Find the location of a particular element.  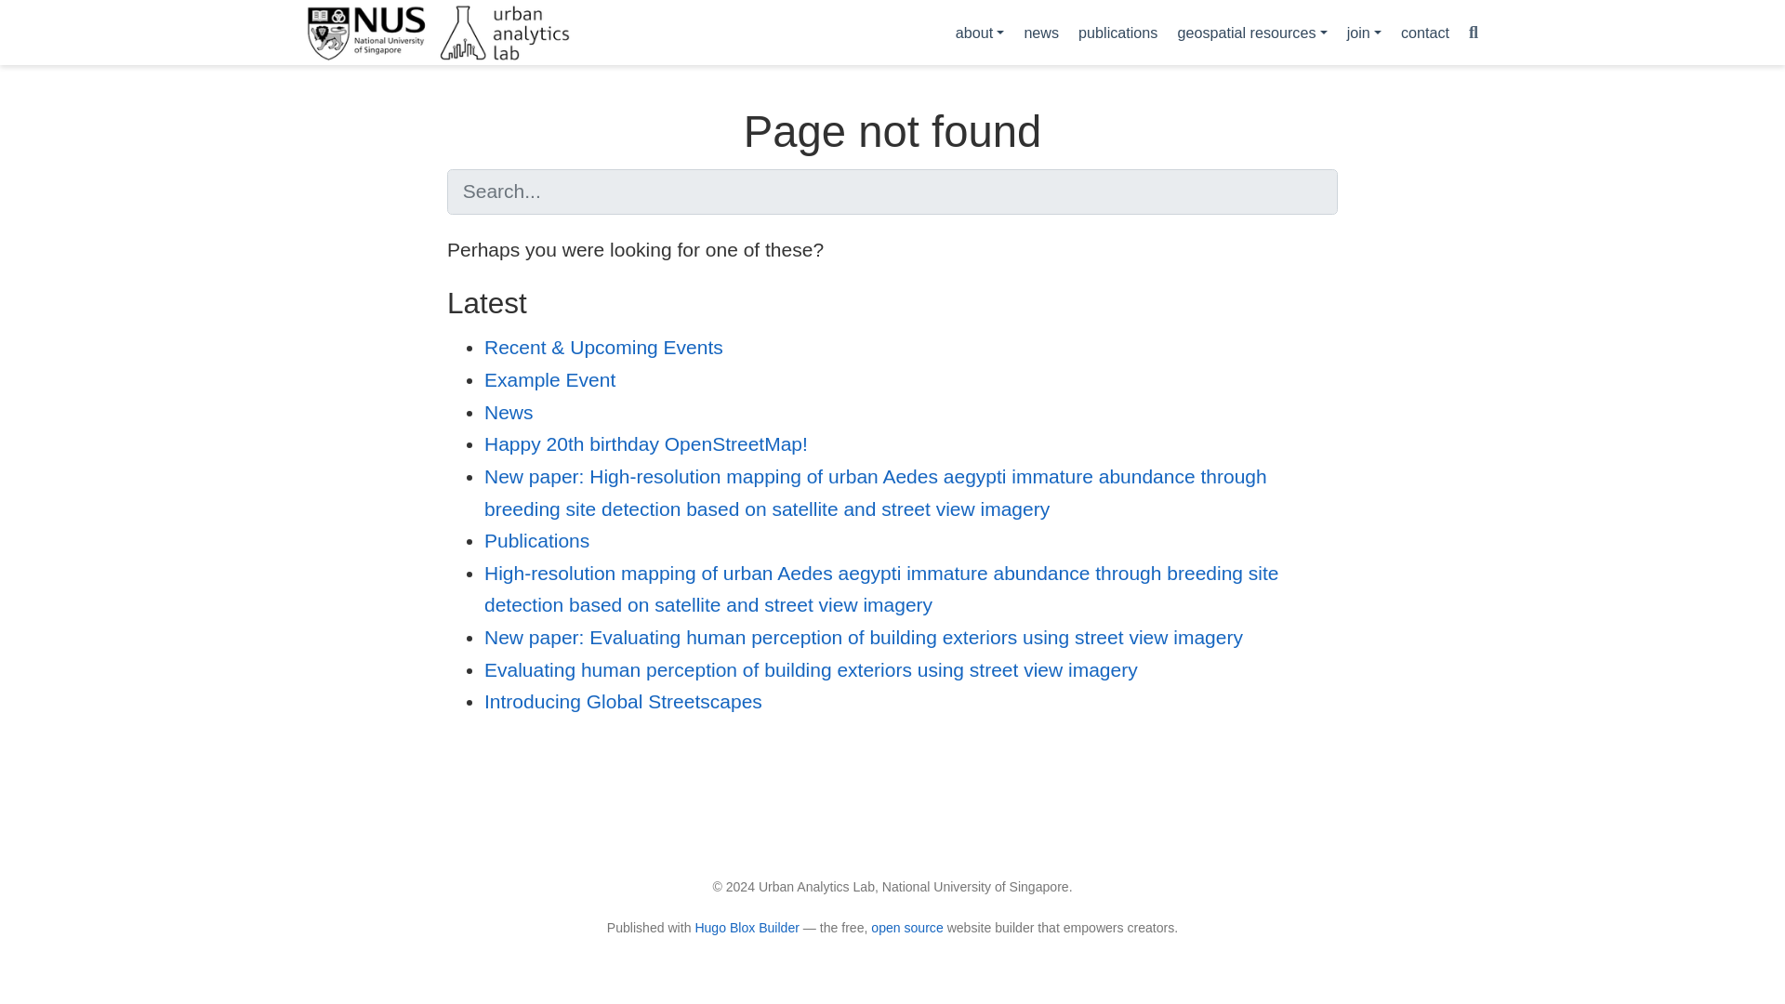

publications is located at coordinates (1117, 32).